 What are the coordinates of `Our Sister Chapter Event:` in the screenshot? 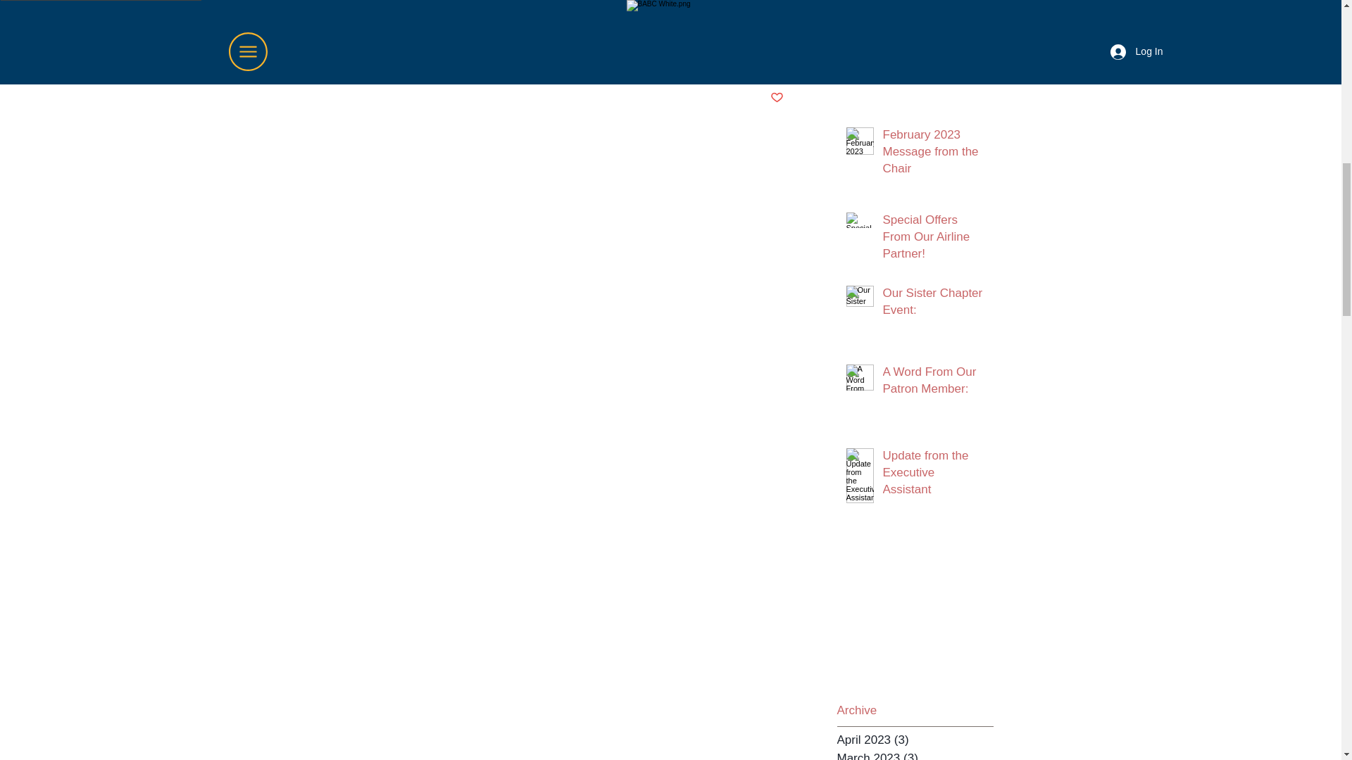 It's located at (934, 305).